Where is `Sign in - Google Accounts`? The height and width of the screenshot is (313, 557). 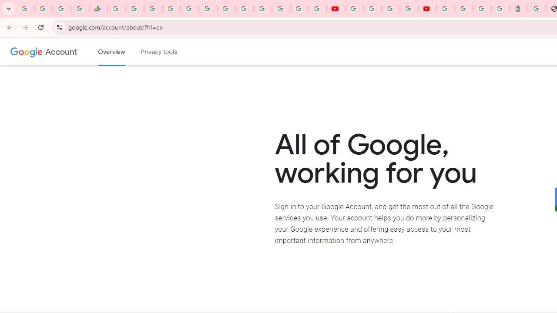
Sign in - Google Accounts is located at coordinates (446, 9).